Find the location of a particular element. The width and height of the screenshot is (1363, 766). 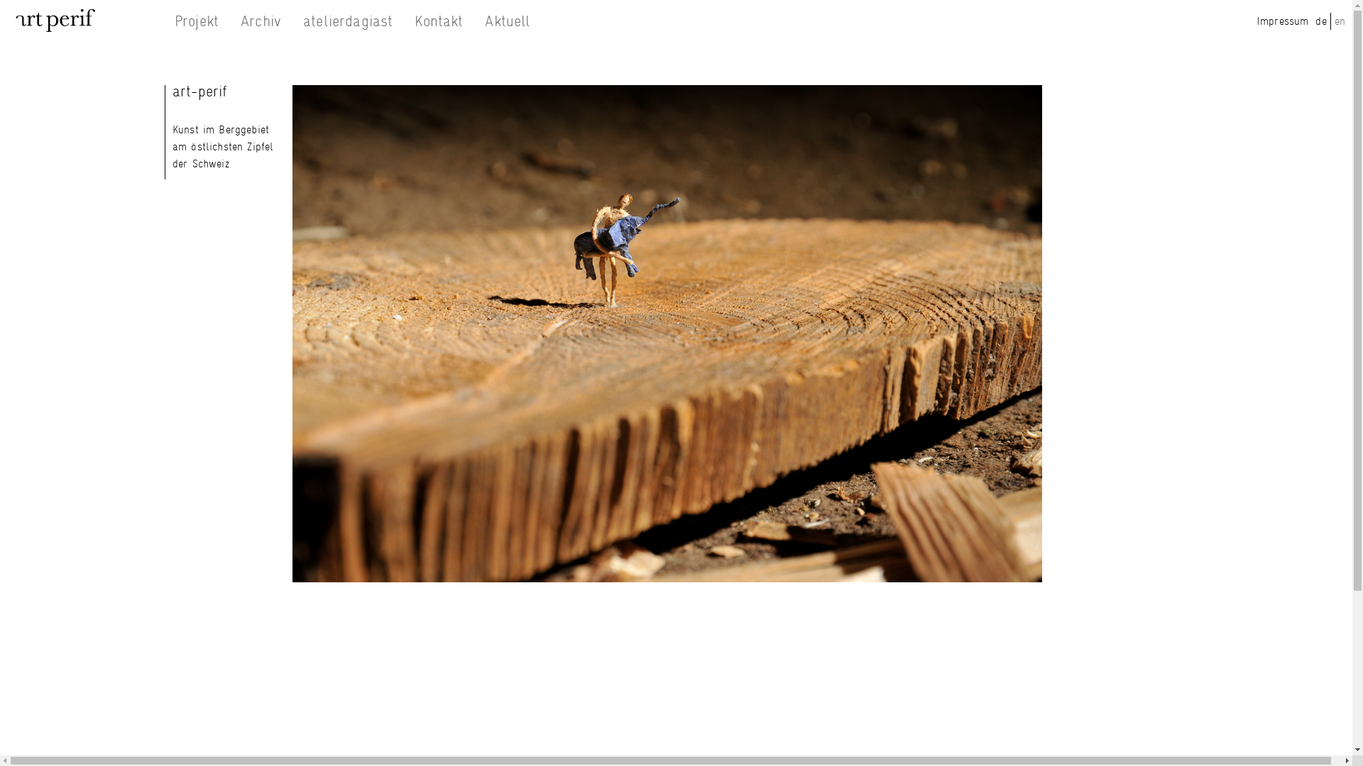

de is located at coordinates (1320, 21).